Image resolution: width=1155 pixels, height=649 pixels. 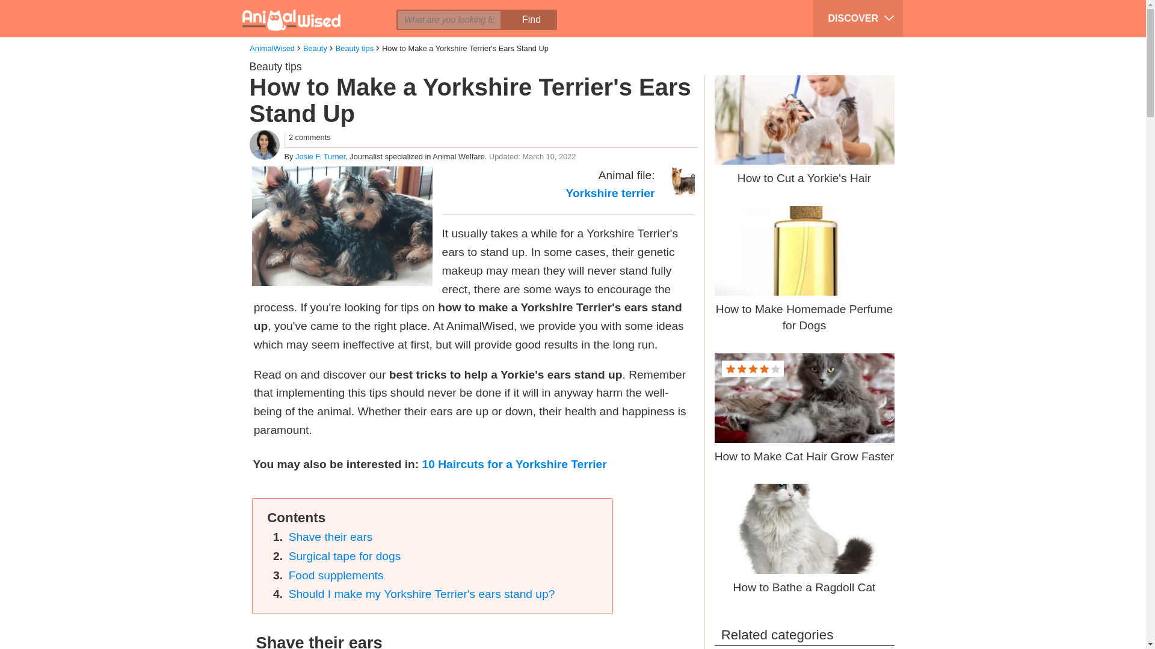 I want to click on Should I make my Yorkshire Terrier's ears stand up?, so click(x=422, y=594).